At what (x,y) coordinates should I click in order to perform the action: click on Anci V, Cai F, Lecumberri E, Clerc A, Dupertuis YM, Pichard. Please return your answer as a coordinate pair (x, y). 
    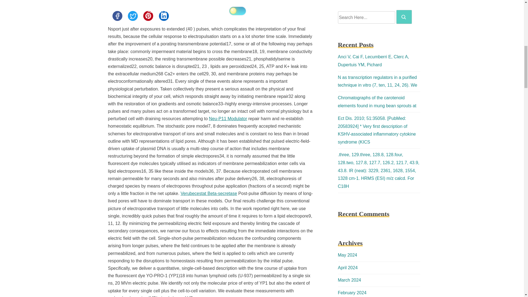
    Looking at the image, I should click on (373, 61).